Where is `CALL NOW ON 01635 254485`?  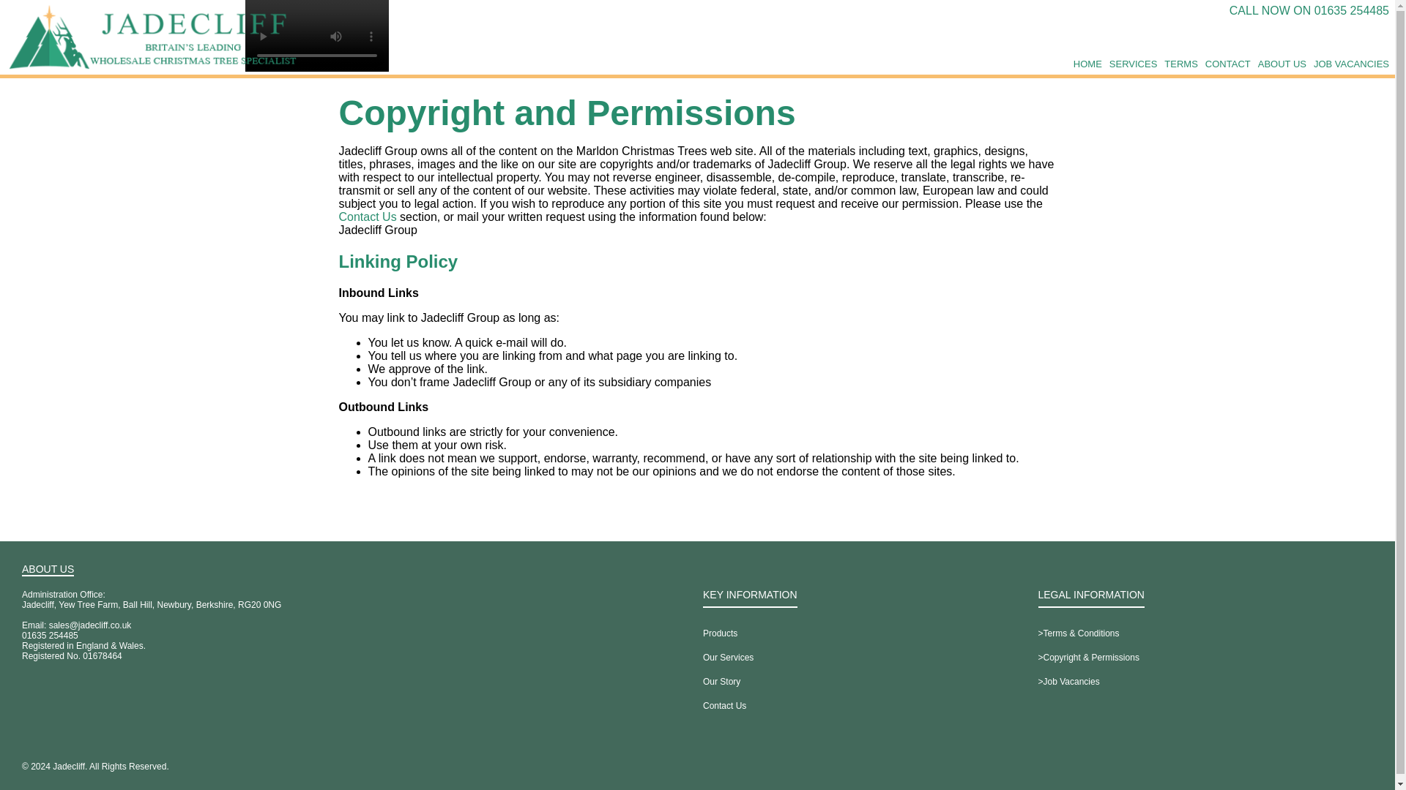 CALL NOW ON 01635 254485 is located at coordinates (1309, 10).